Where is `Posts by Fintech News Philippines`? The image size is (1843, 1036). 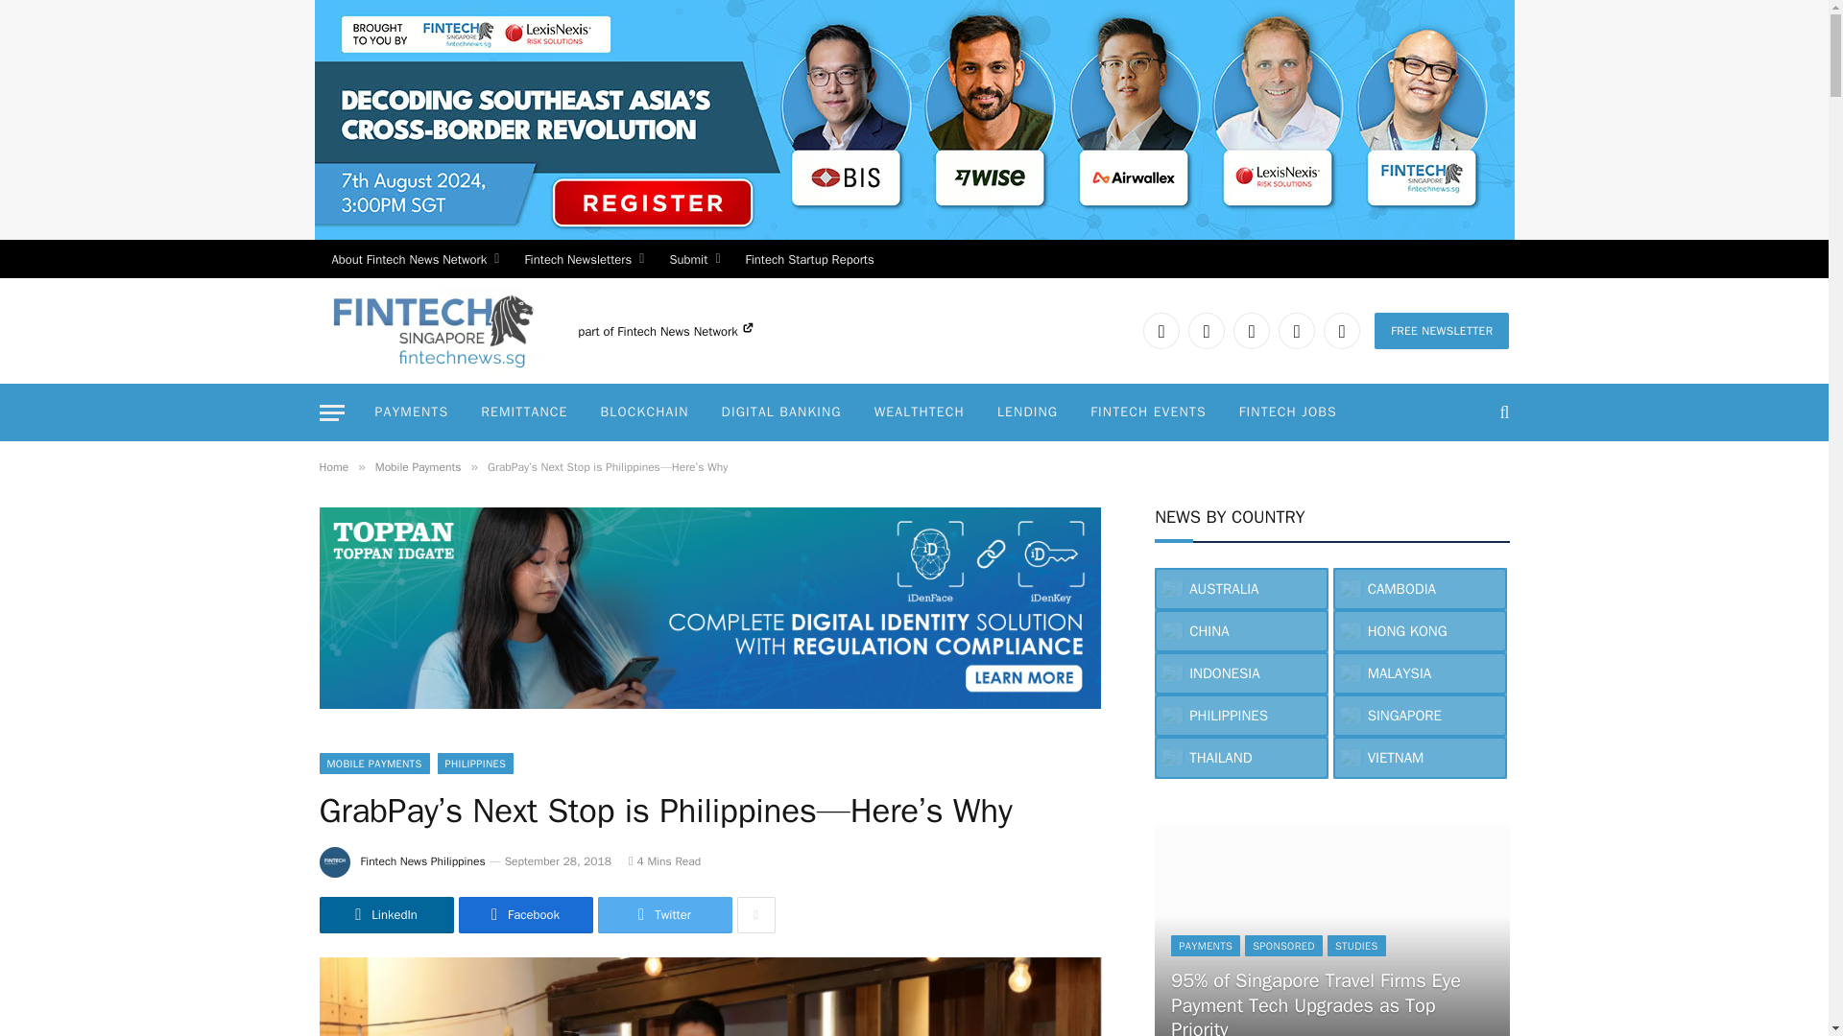 Posts by Fintech News Philippines is located at coordinates (423, 861).